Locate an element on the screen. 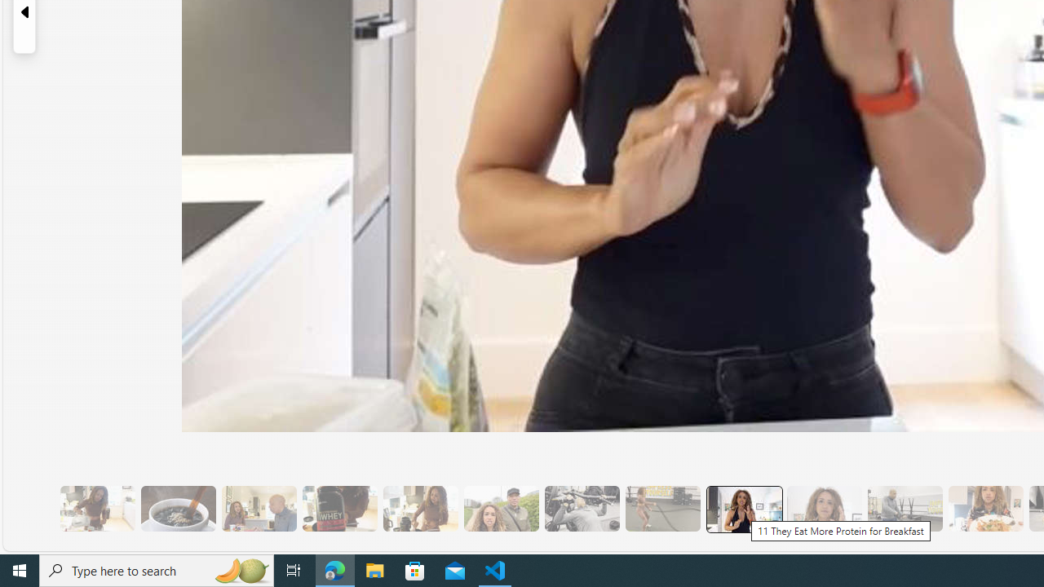 The image size is (1044, 587). 3 They Drink Lemon Tea is located at coordinates (97, 509).